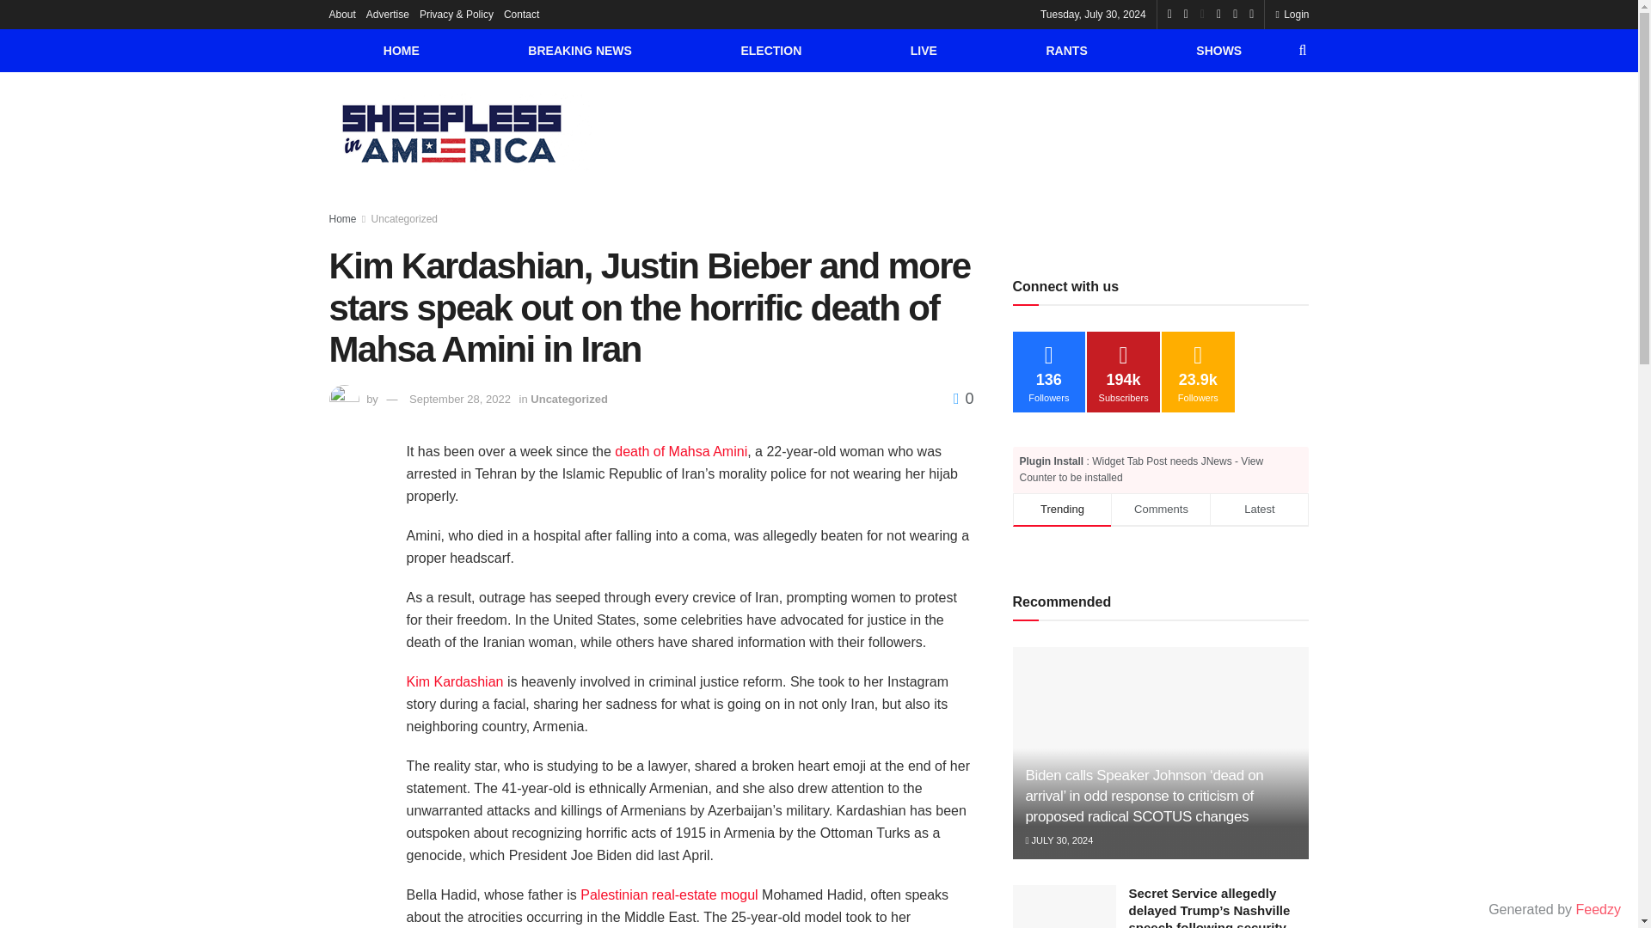 Image resolution: width=1651 pixels, height=928 pixels. What do you see at coordinates (963, 399) in the screenshot?
I see `0` at bounding box center [963, 399].